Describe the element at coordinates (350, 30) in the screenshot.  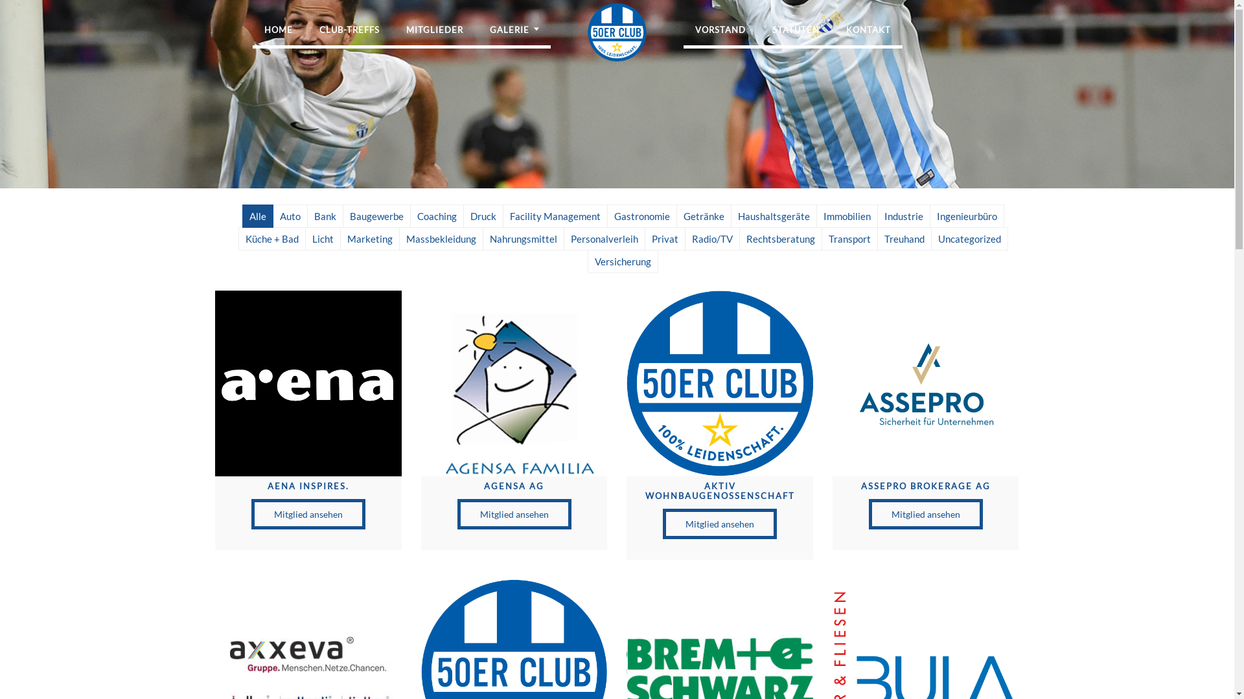
I see `CLUB-TREFFS` at that location.